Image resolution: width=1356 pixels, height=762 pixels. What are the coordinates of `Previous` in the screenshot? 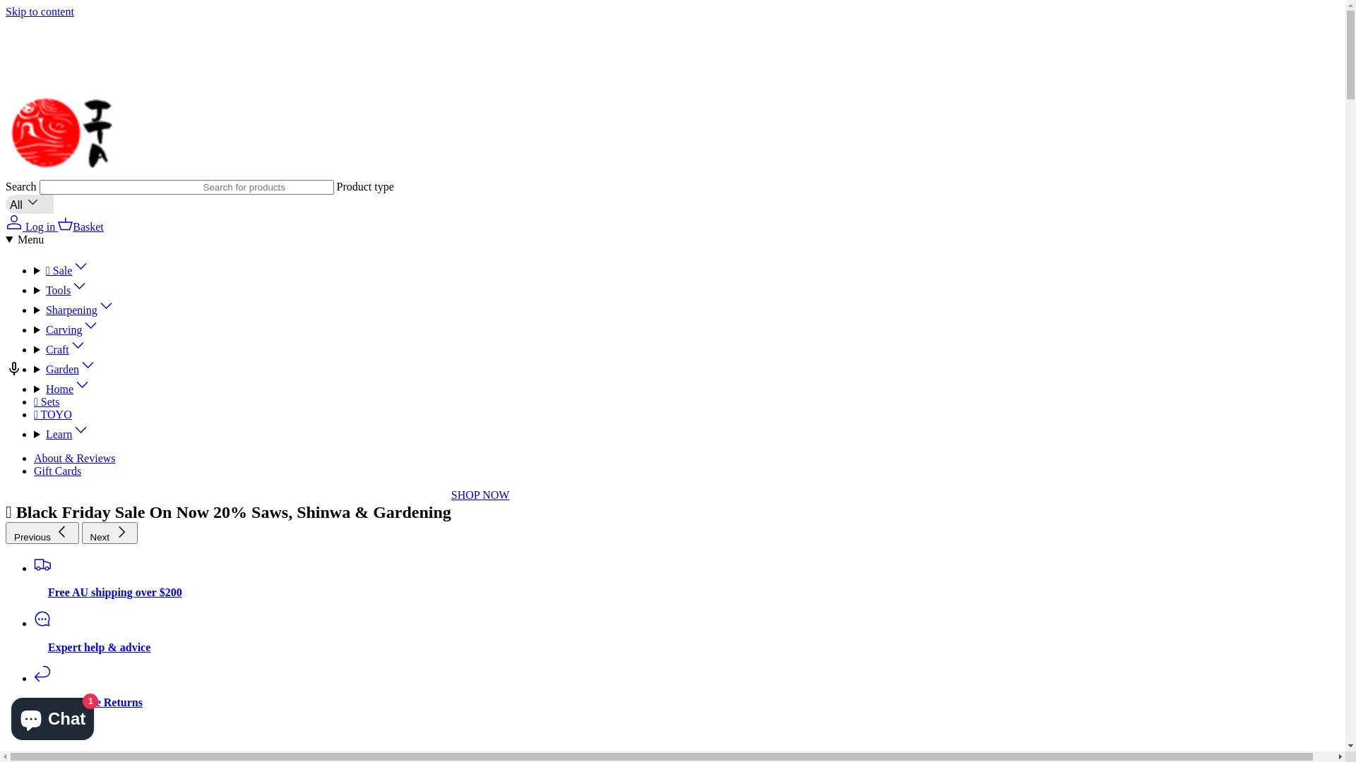 It's located at (42, 533).